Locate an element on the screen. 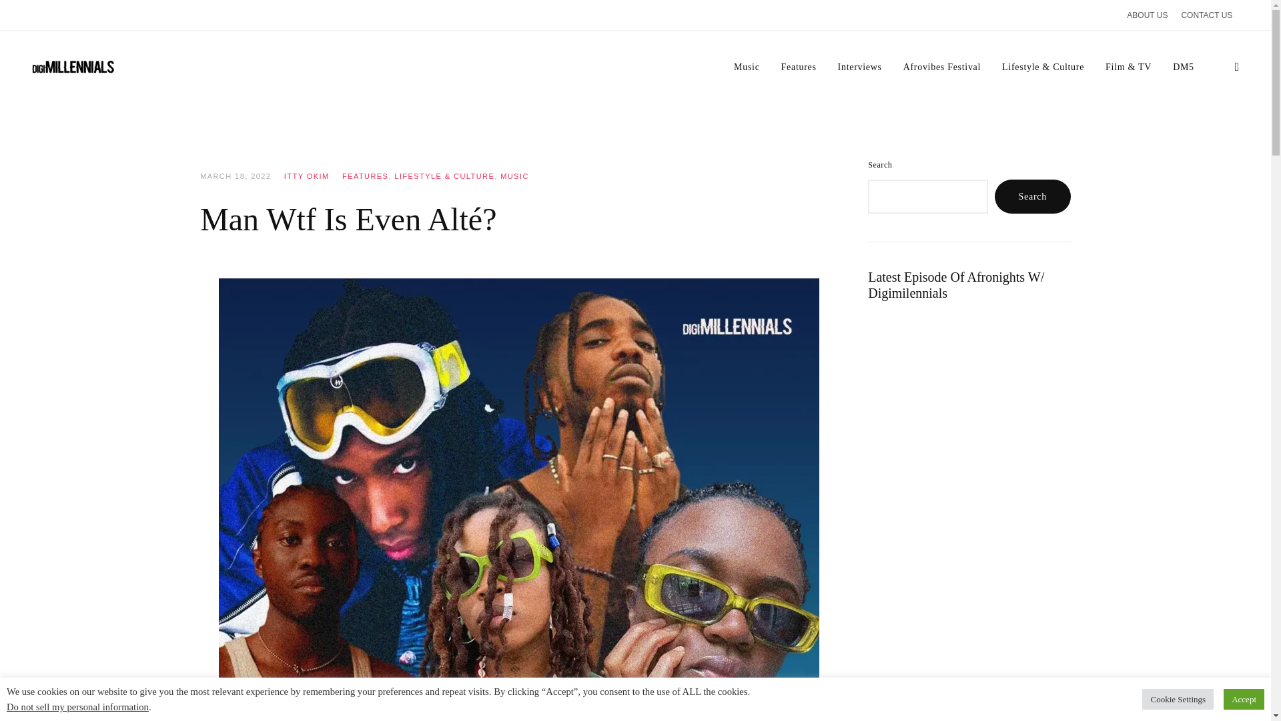 The image size is (1281, 721). MUSIC is located at coordinates (514, 176).